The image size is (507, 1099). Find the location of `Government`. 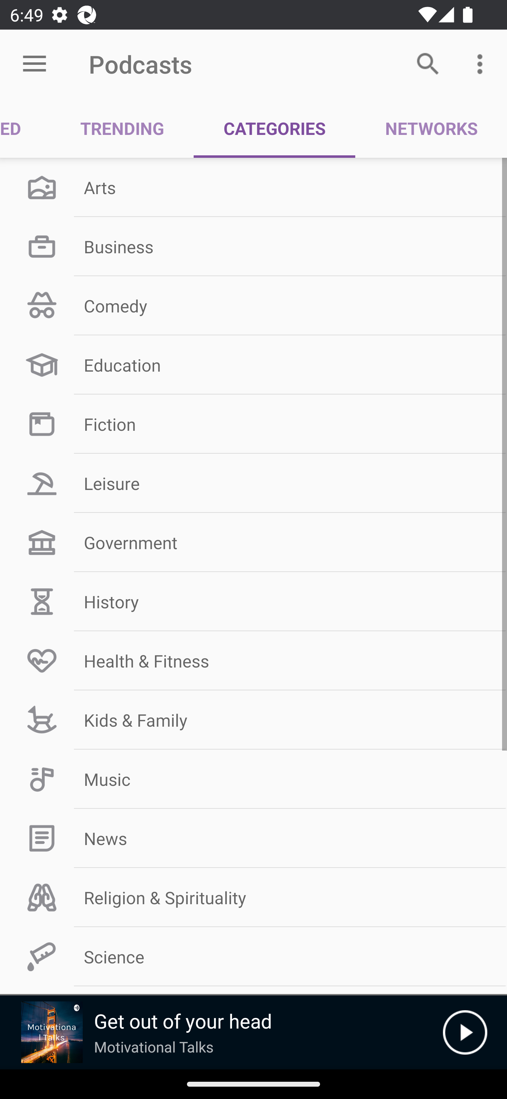

Government is located at coordinates (254, 543).